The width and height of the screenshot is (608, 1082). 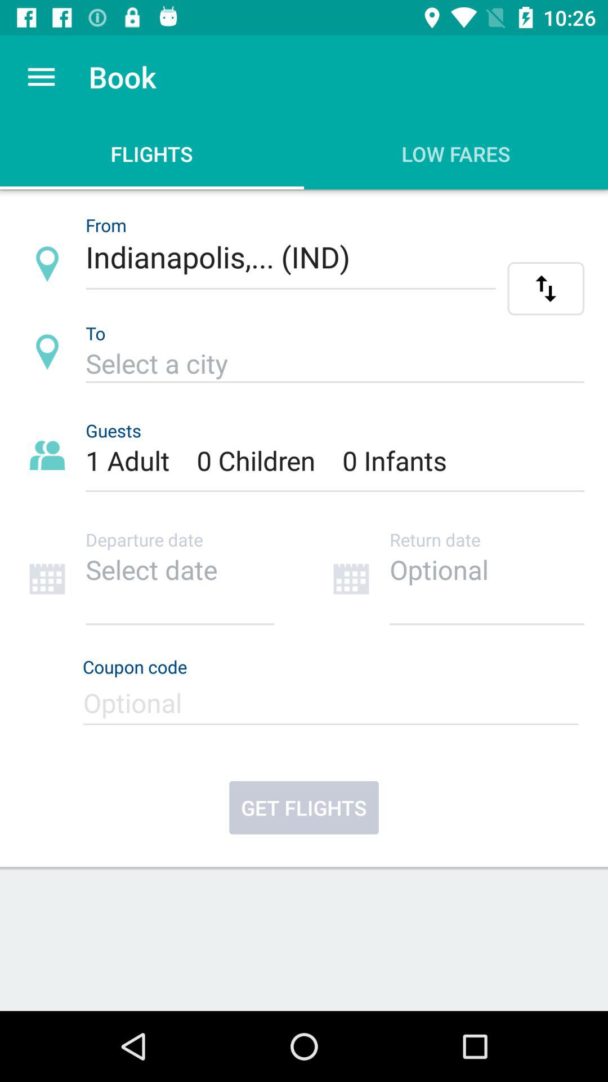 I want to click on launch the icon next to book icon, so click(x=41, y=77).